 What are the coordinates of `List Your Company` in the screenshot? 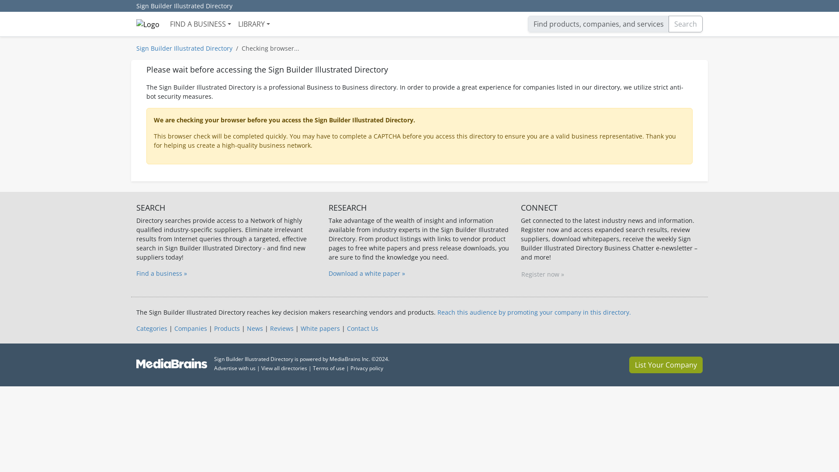 It's located at (666, 365).